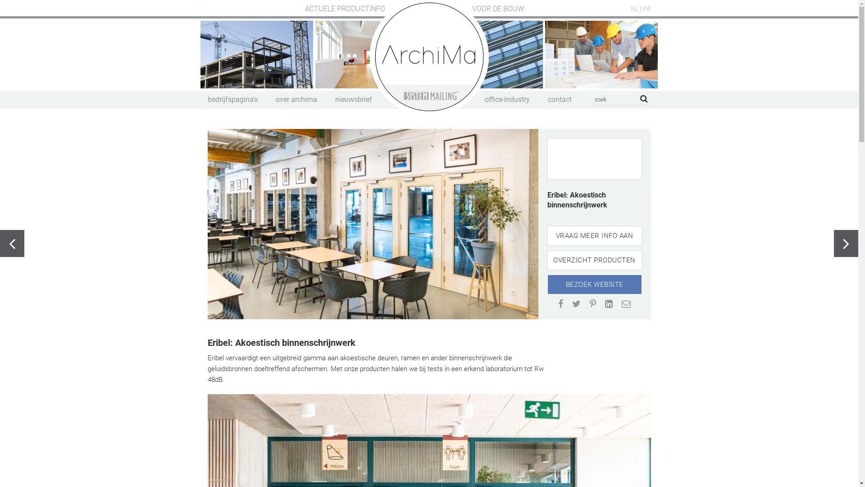 The image size is (865, 487). What do you see at coordinates (560, 304) in the screenshot?
I see `Facebook` at bounding box center [560, 304].